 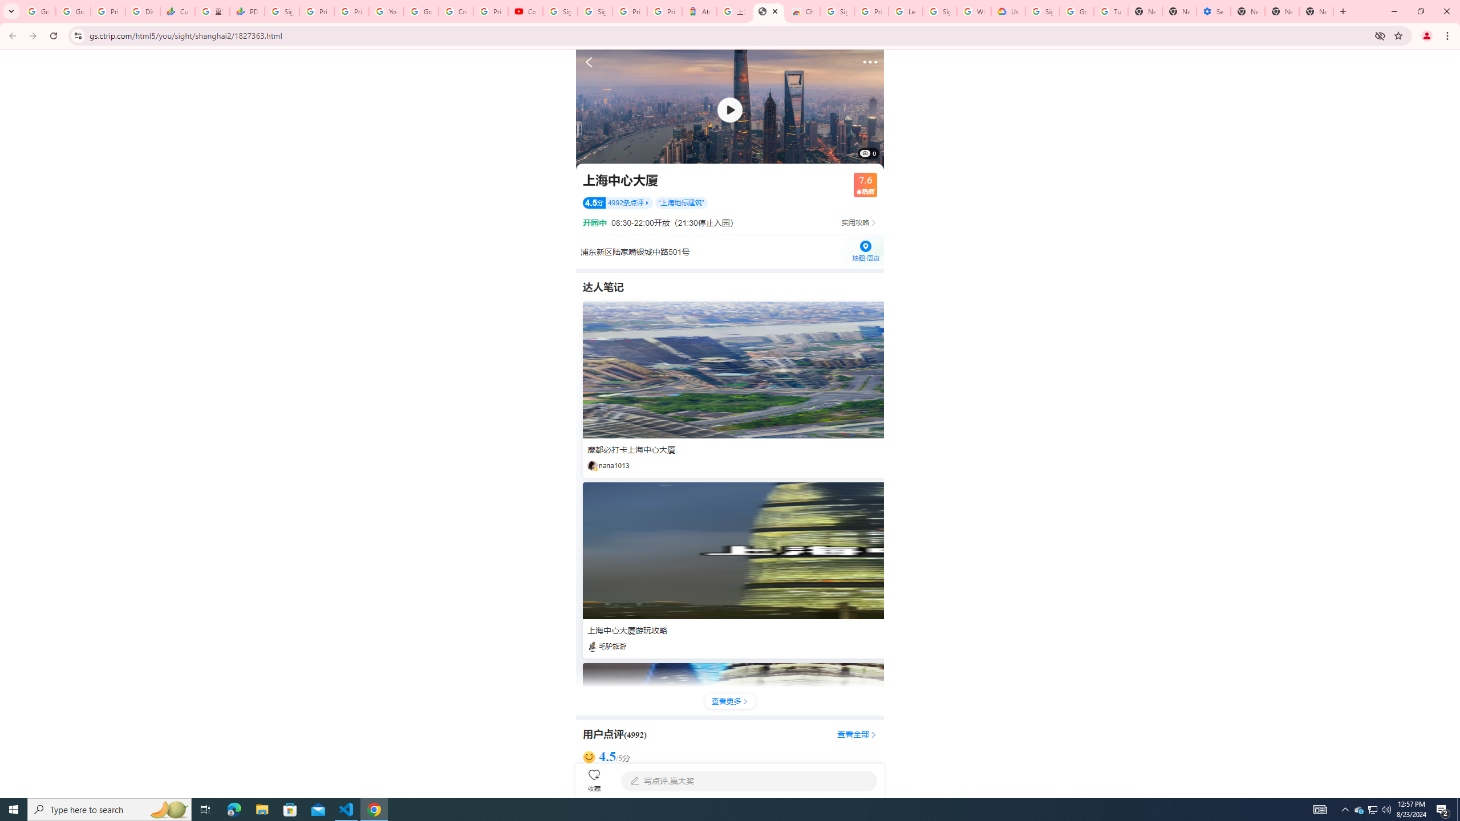 What do you see at coordinates (177, 11) in the screenshot?
I see `Currencies - Google Finance` at bounding box center [177, 11].